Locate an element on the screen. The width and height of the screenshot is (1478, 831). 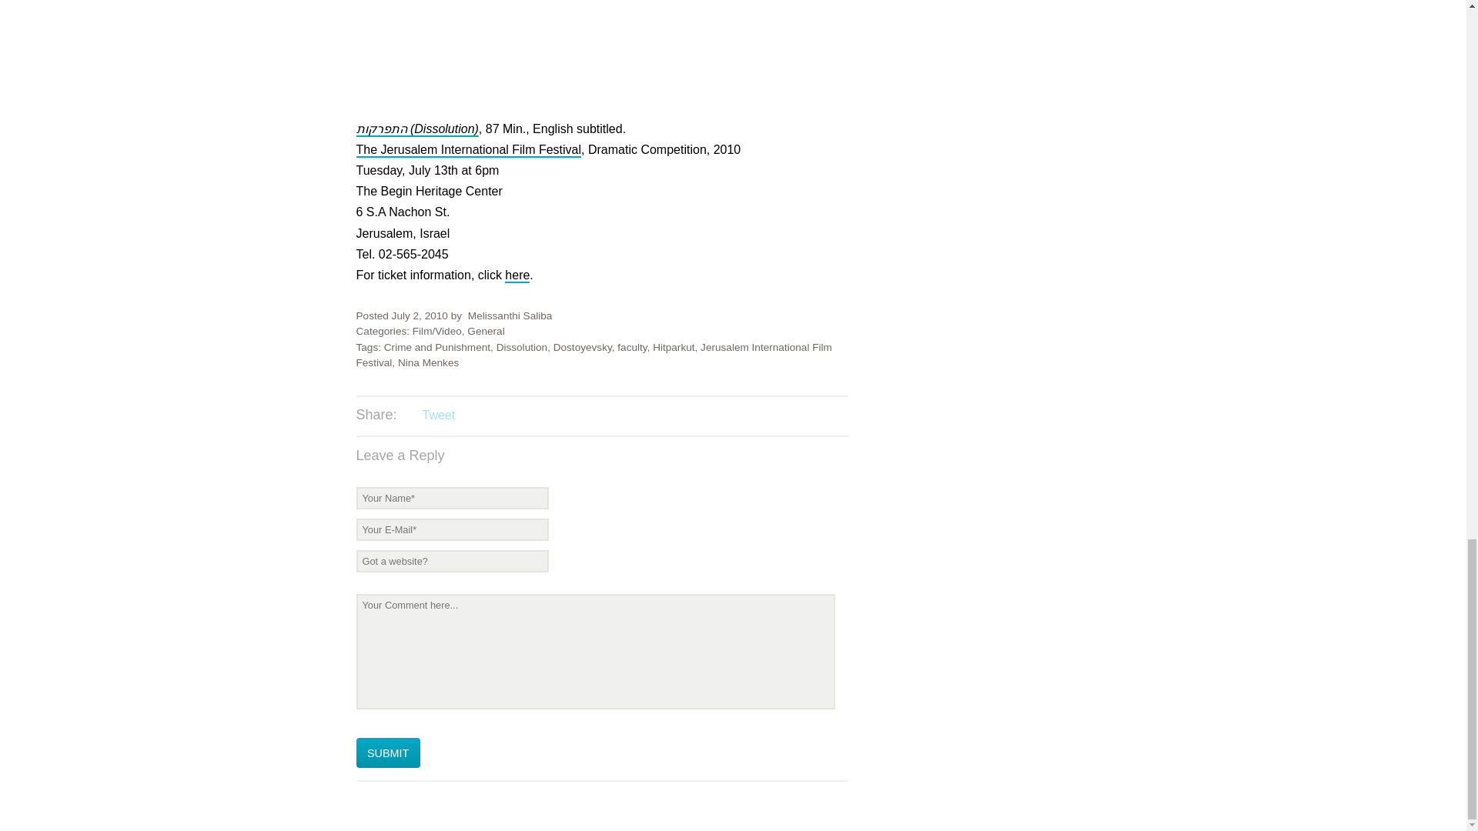
Dostoyevsky is located at coordinates (582, 347).